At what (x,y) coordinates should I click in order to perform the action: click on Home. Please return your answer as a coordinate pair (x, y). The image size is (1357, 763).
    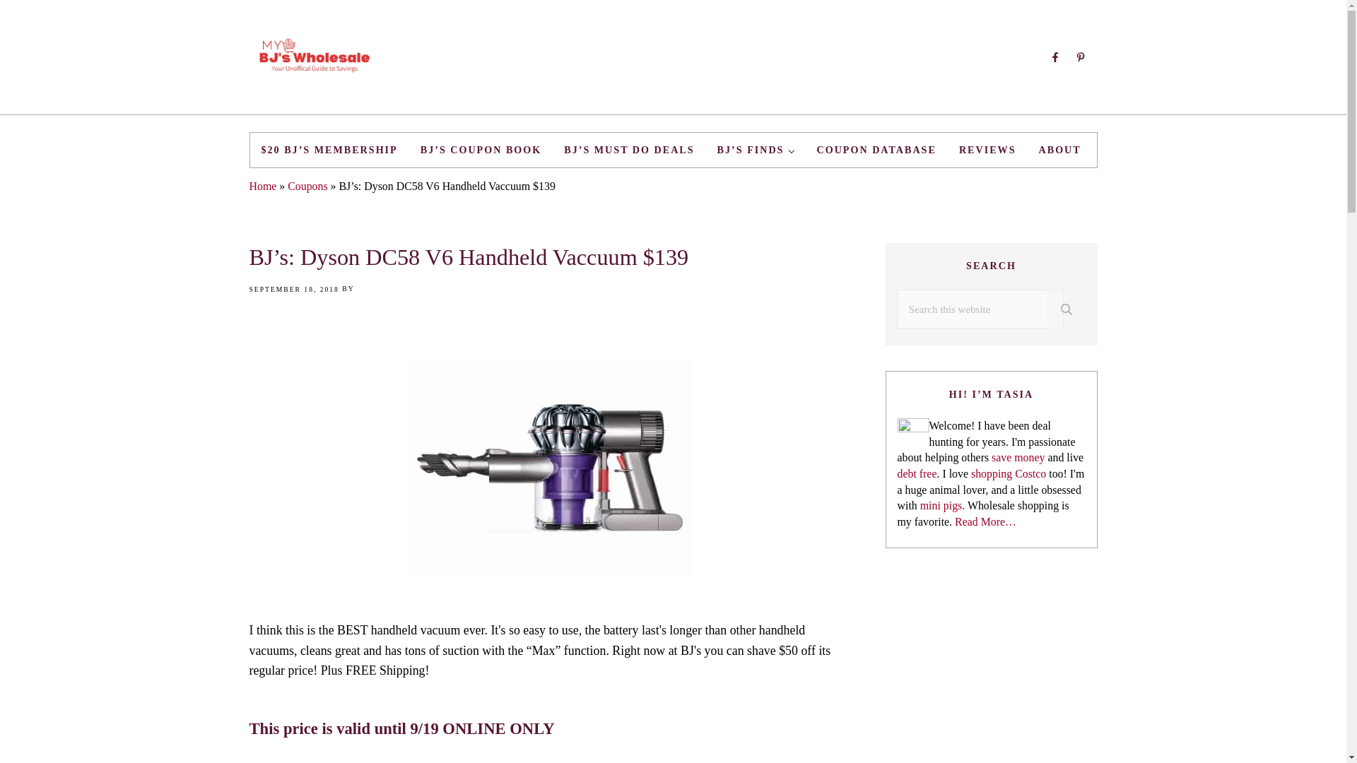
    Looking at the image, I should click on (262, 186).